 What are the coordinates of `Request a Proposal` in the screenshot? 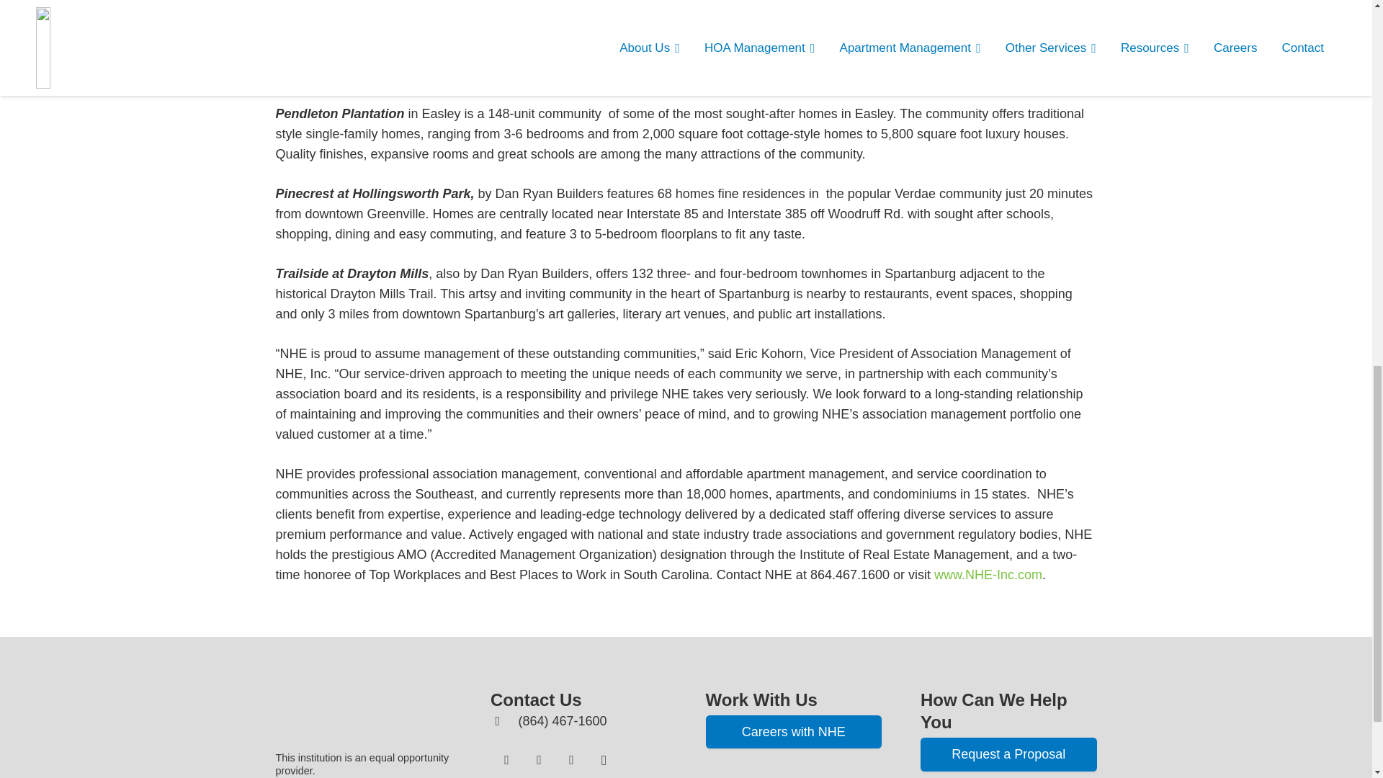 It's located at (1008, 754).